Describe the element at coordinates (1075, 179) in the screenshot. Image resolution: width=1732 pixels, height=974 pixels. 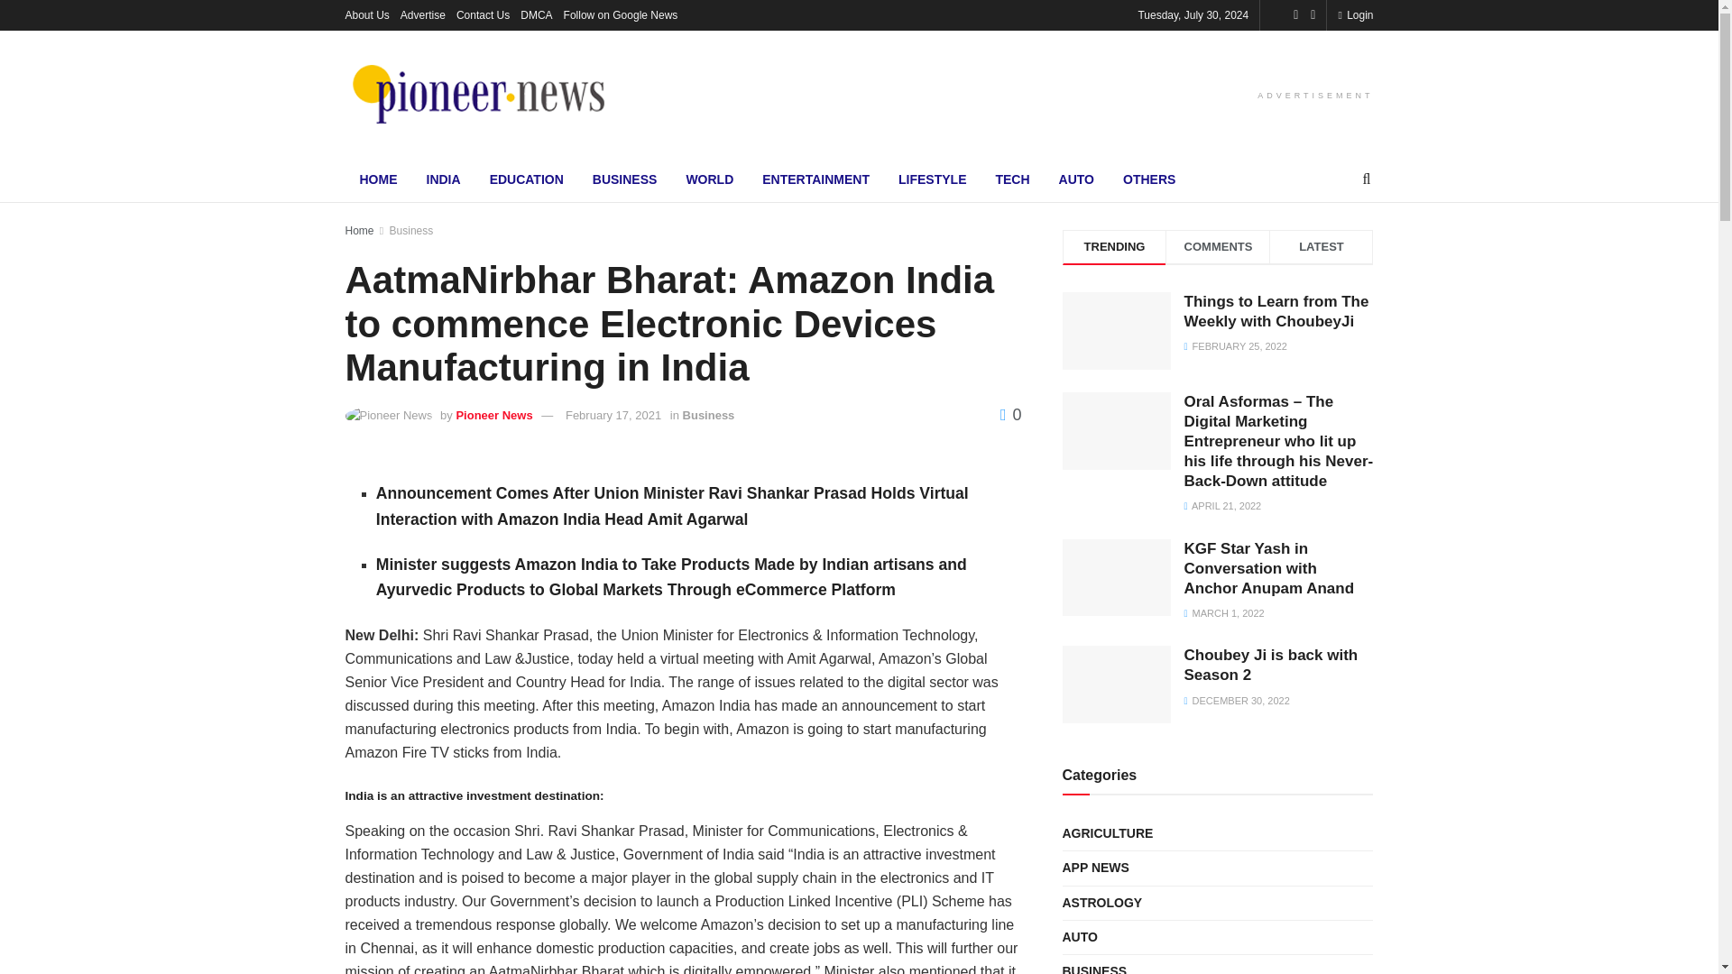
I see `AUTO` at that location.